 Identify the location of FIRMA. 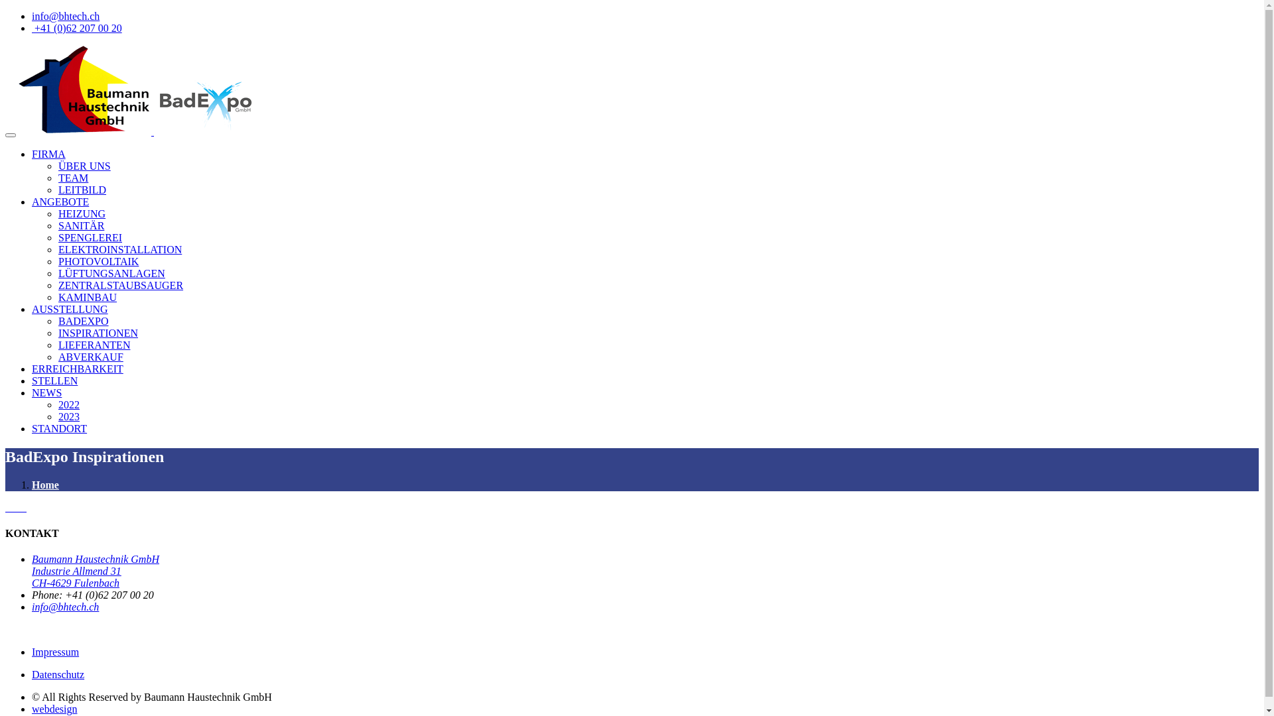
(49, 154).